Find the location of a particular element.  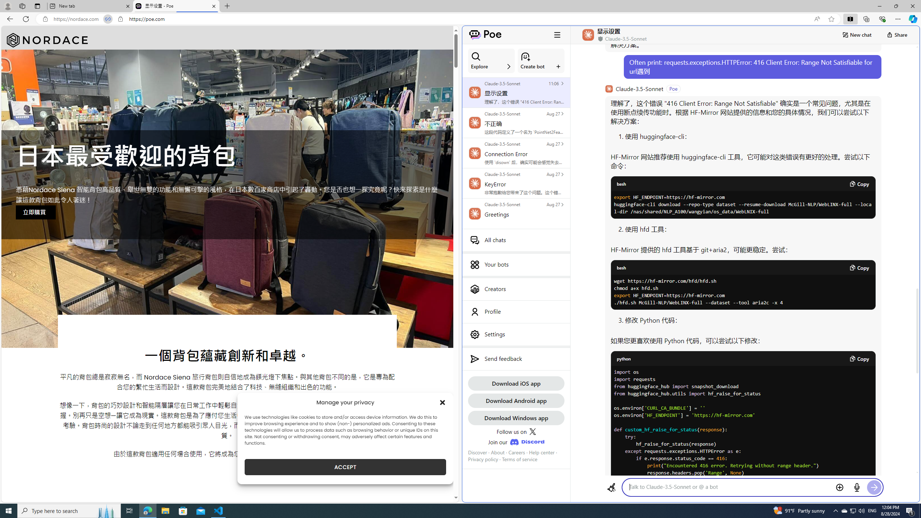

Toggle sidebar collapse is located at coordinates (557, 35).